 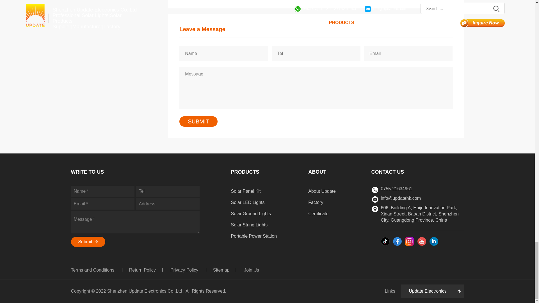 What do you see at coordinates (198, 121) in the screenshot?
I see `SUBMIT` at bounding box center [198, 121].